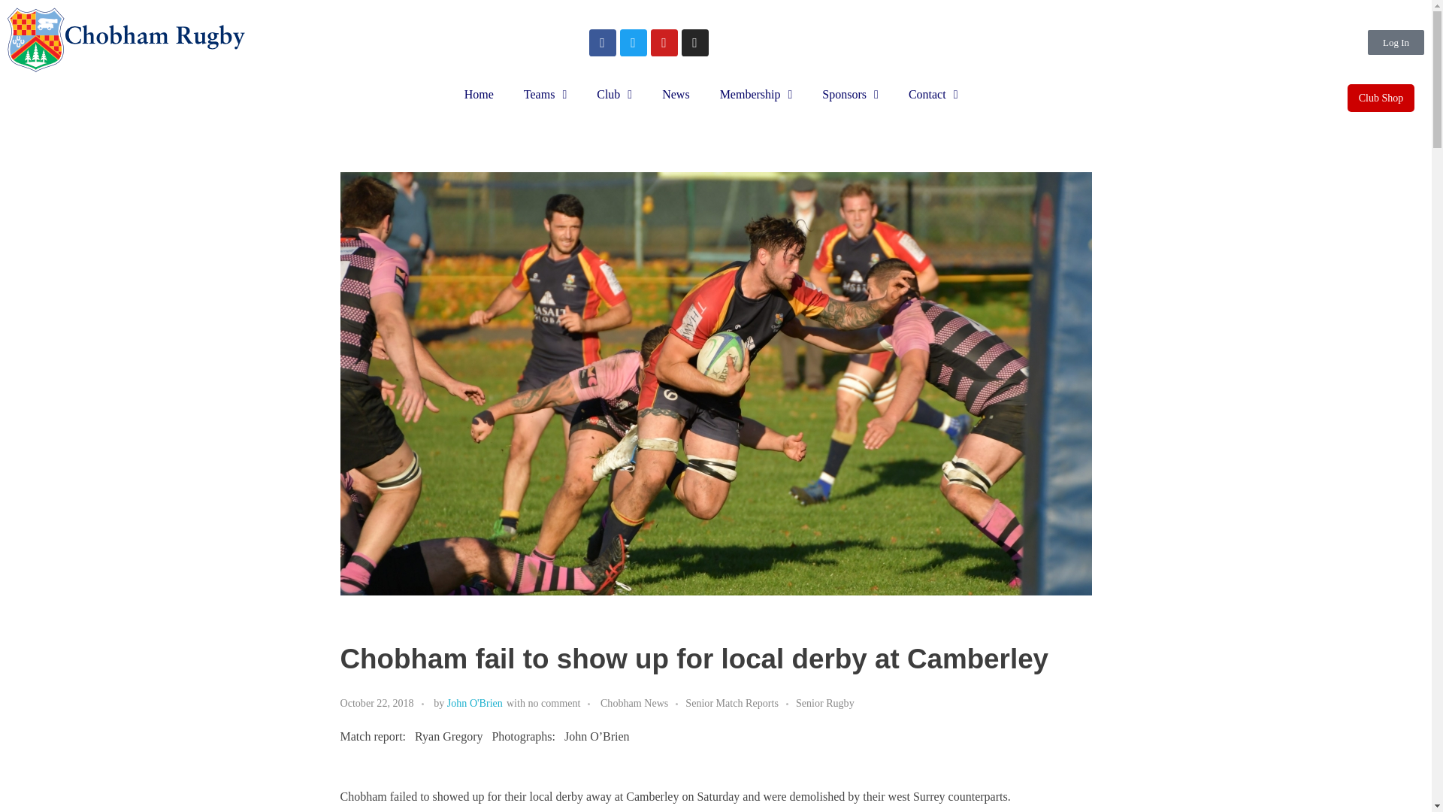 This screenshot has height=812, width=1443. I want to click on Teams, so click(545, 95).